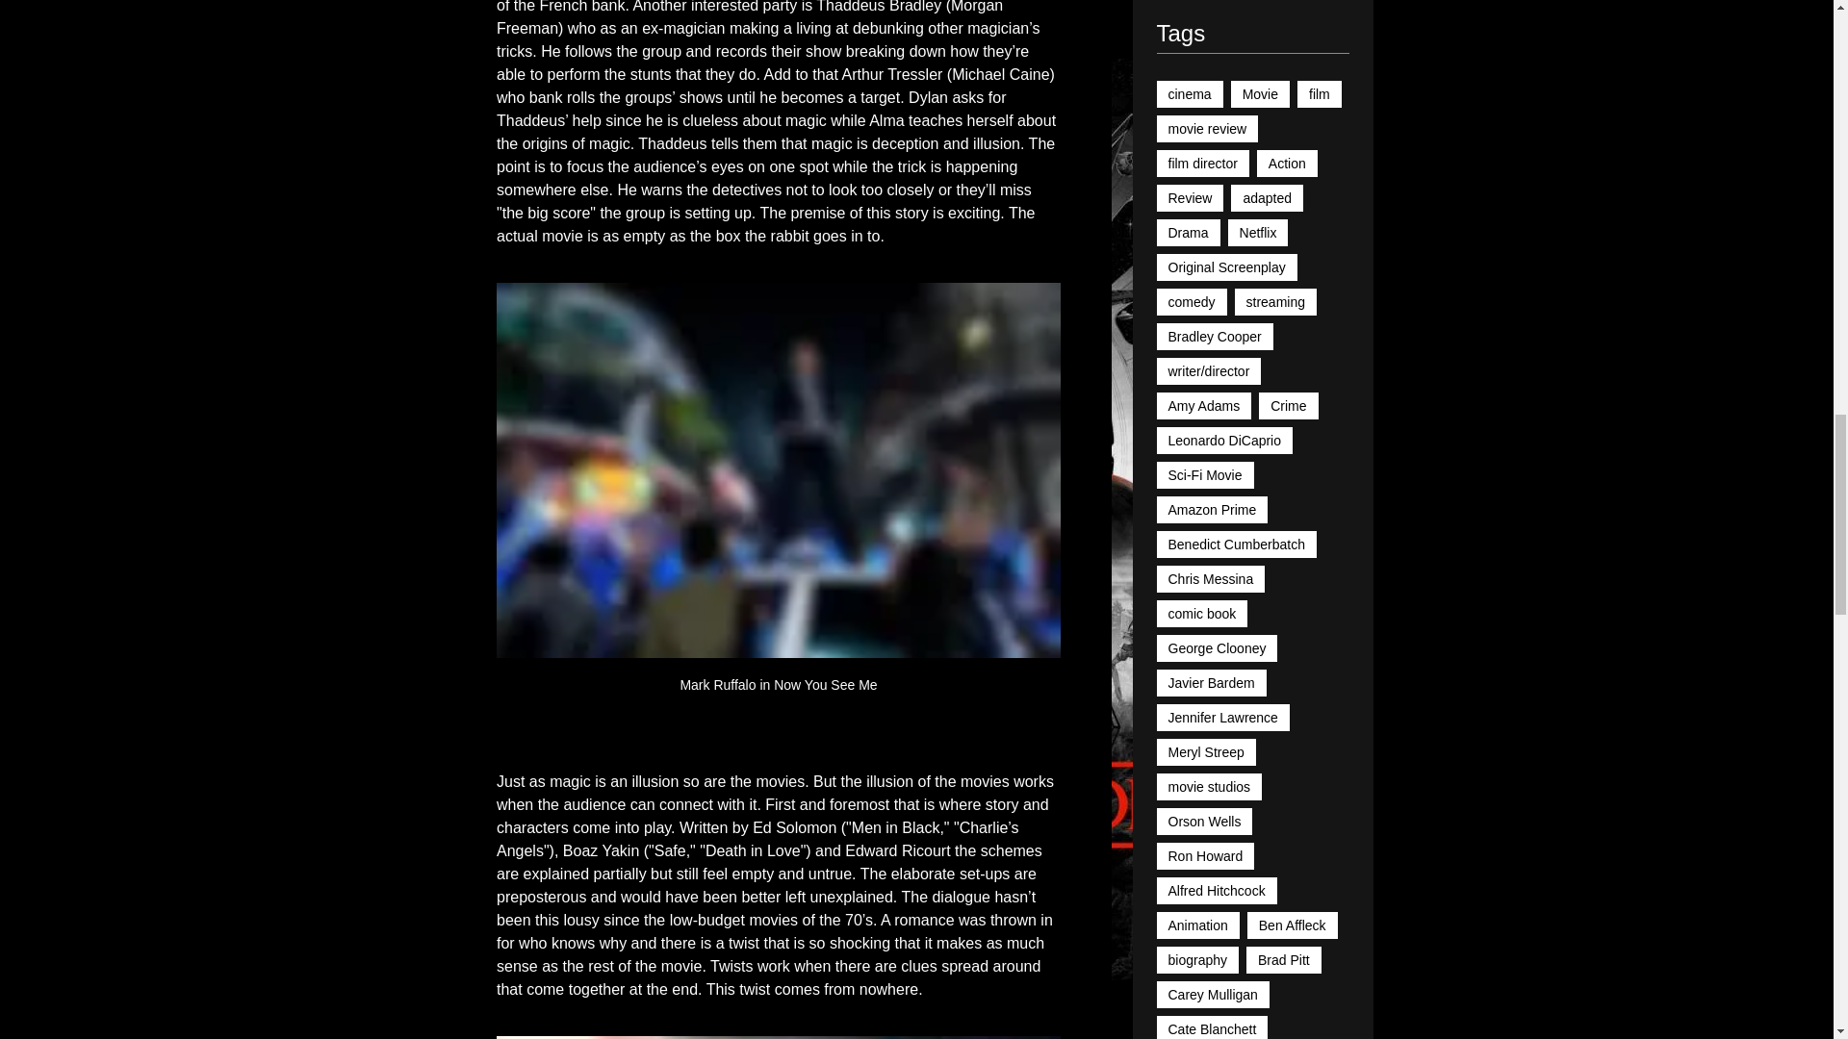 Image resolution: width=1848 pixels, height=1039 pixels. I want to click on movie review, so click(1207, 128).